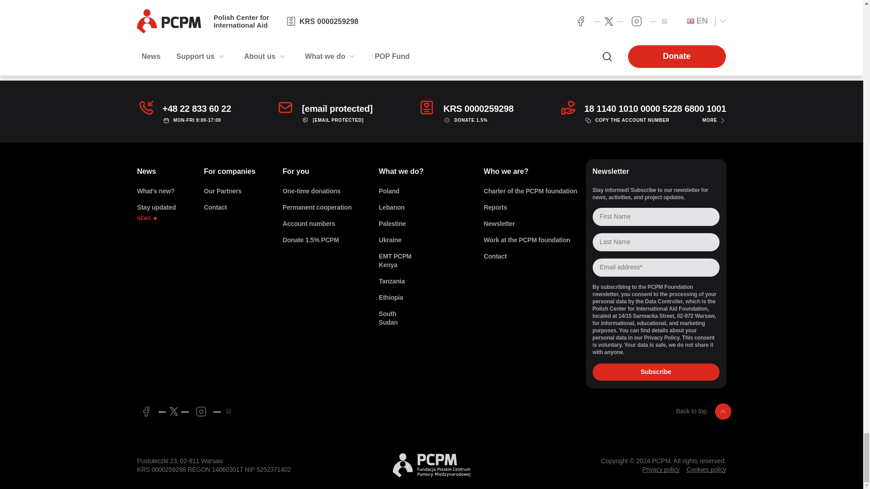 This screenshot has width=870, height=489. Describe the element at coordinates (156, 212) in the screenshot. I see `Subscribe` at that location.